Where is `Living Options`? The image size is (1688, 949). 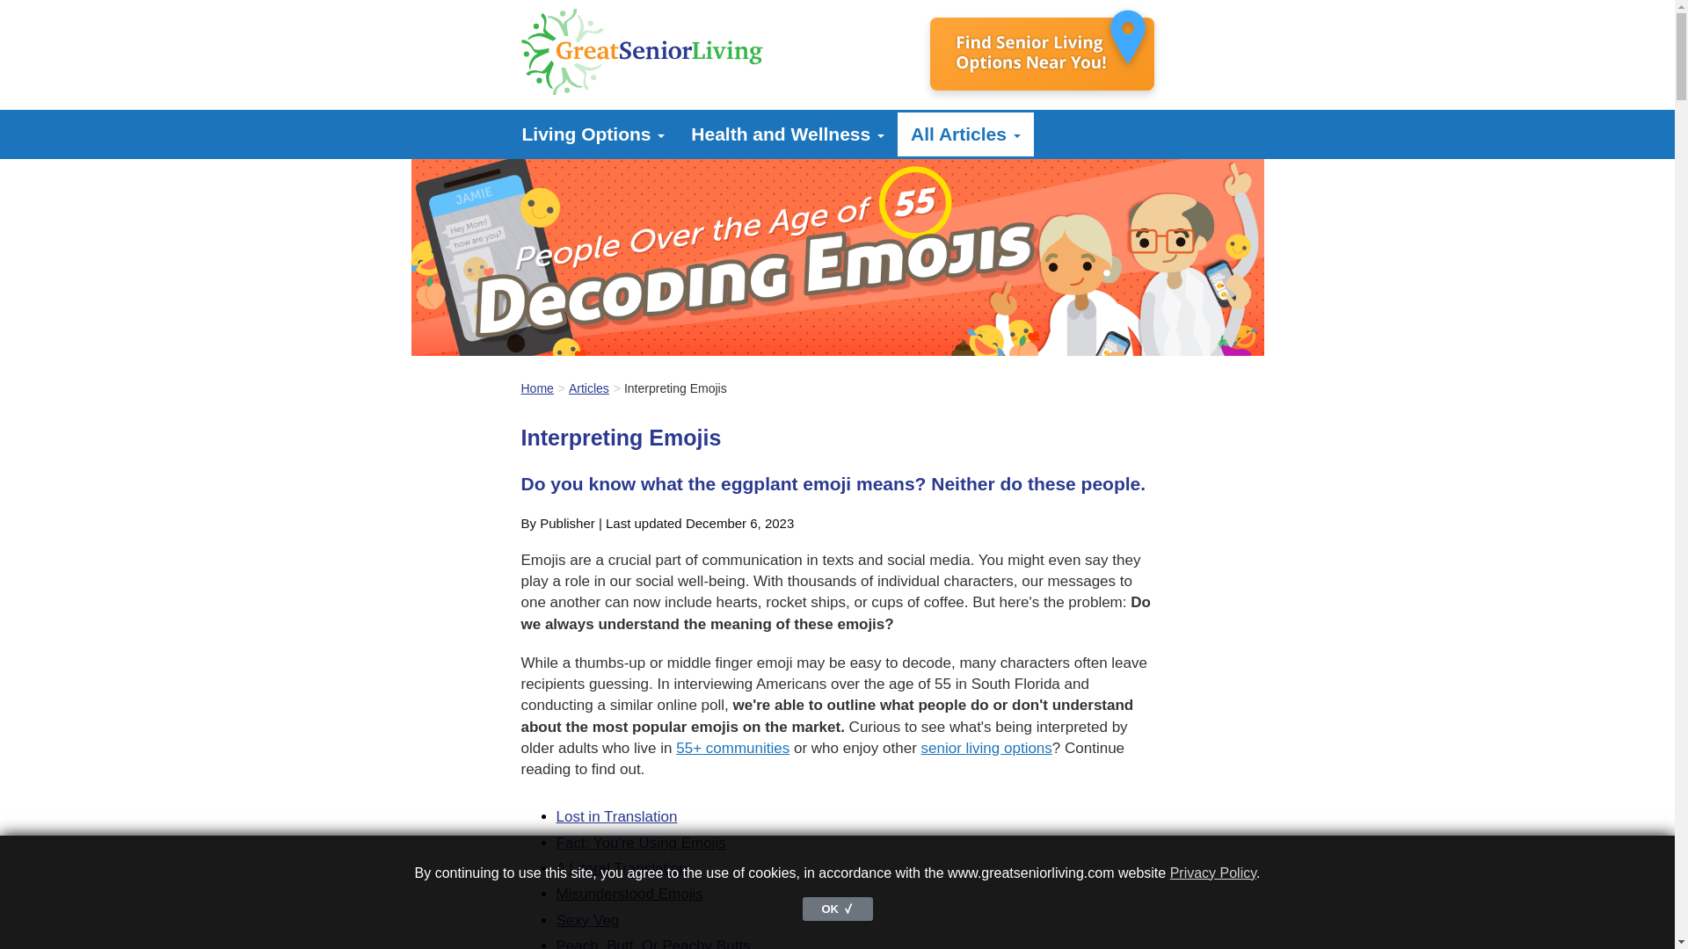 Living Options is located at coordinates (593, 134).